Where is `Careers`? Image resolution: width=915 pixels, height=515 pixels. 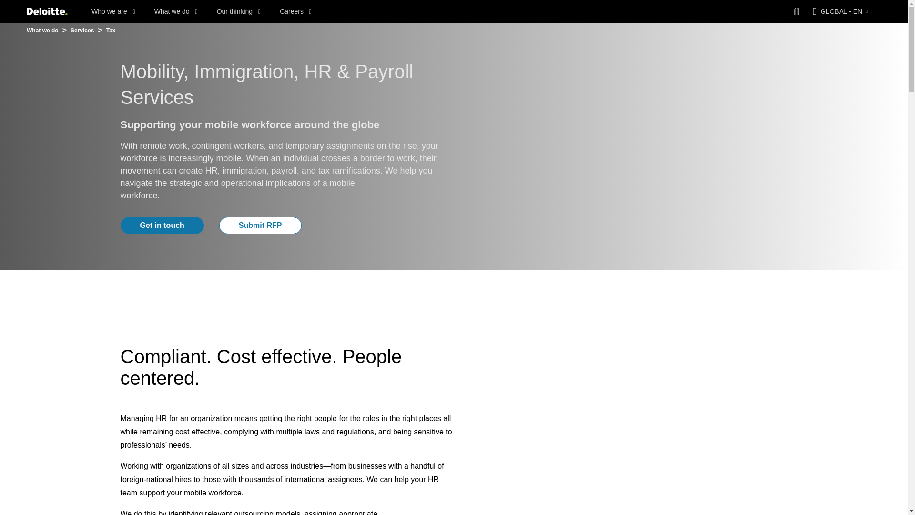
Careers is located at coordinates (295, 11).